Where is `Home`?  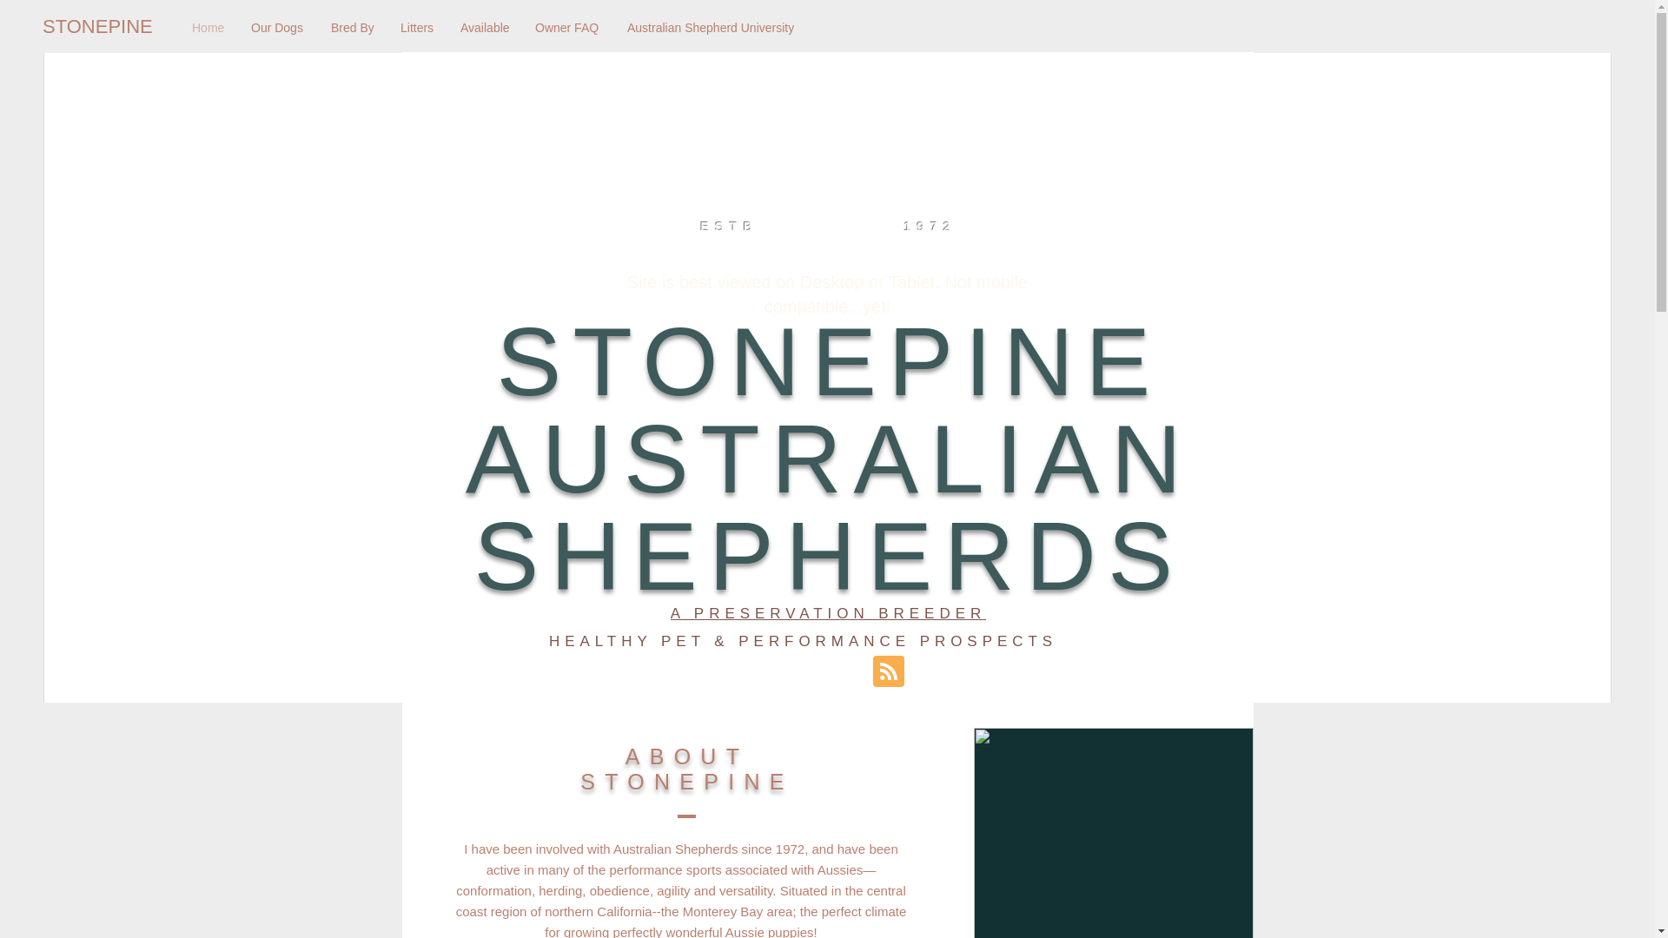 Home is located at coordinates (208, 28).